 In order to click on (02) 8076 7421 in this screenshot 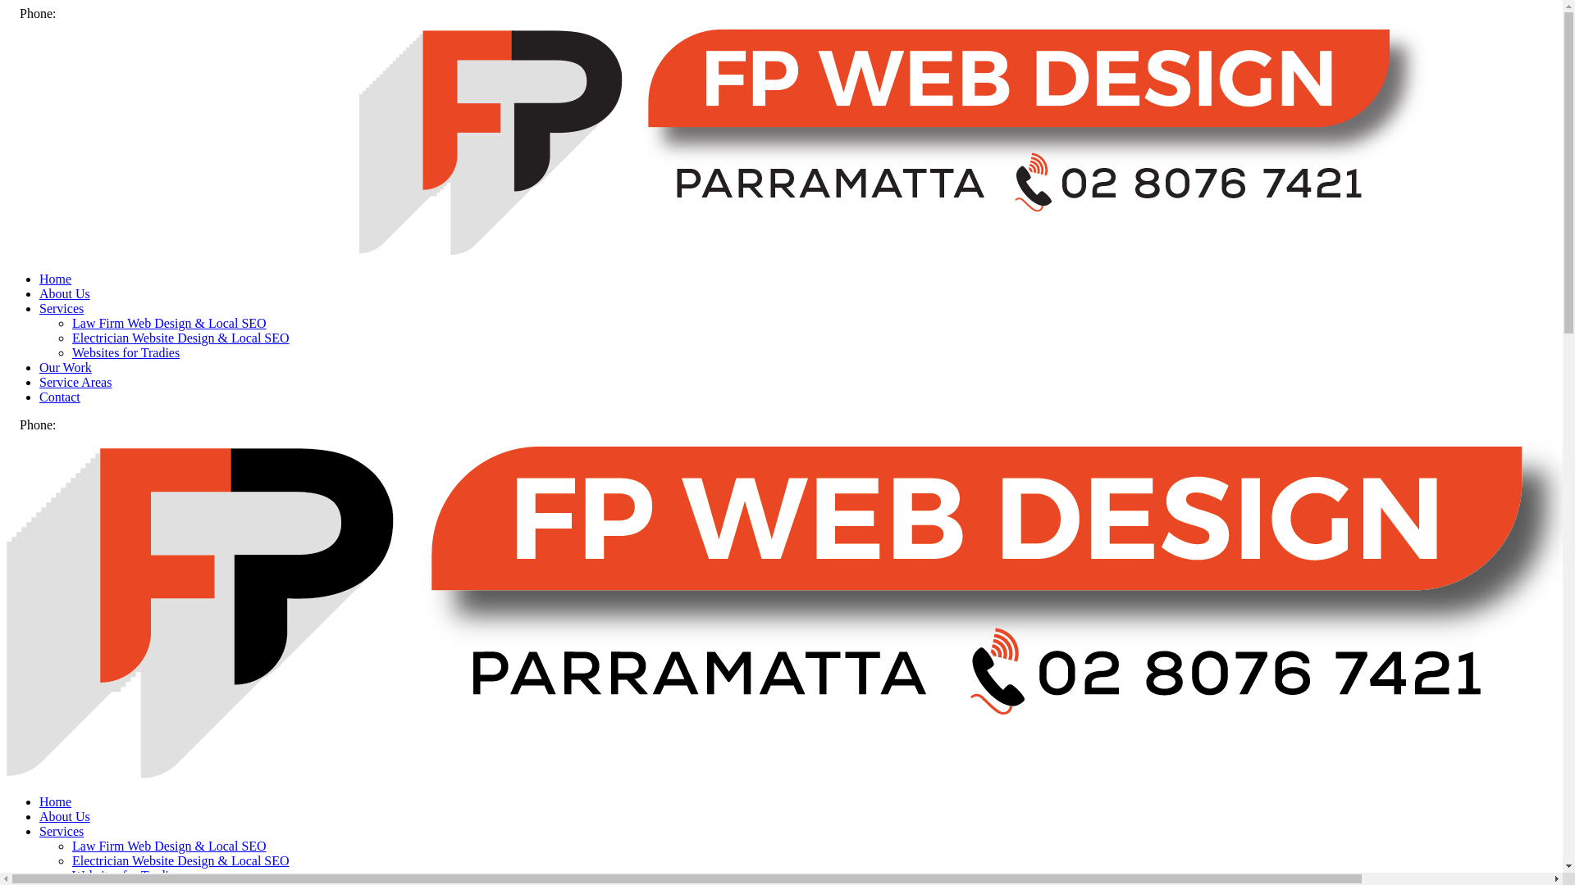, I will do `click(100, 424)`.